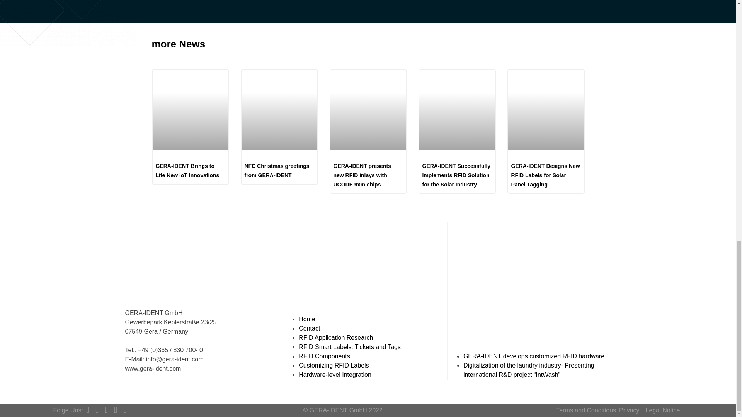 This screenshot has width=742, height=417. Describe the element at coordinates (277, 171) in the screenshot. I see `NFC Christmas greetings from GERA-IDENT` at that location.